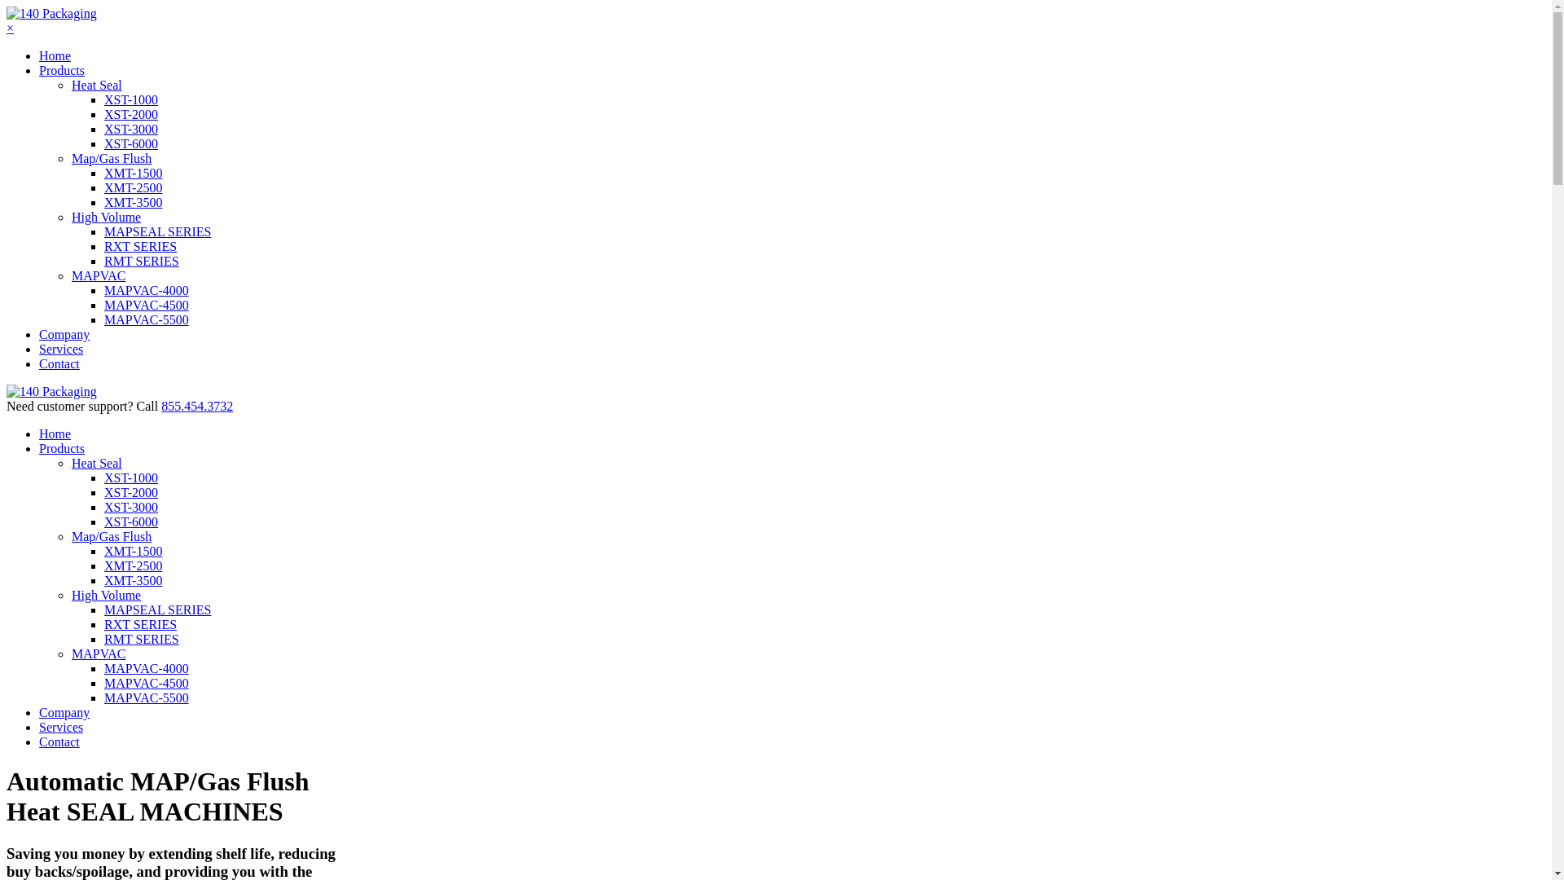 This screenshot has width=1564, height=880. Describe the element at coordinates (147, 697) in the screenshot. I see `MAPVAC-5500` at that location.